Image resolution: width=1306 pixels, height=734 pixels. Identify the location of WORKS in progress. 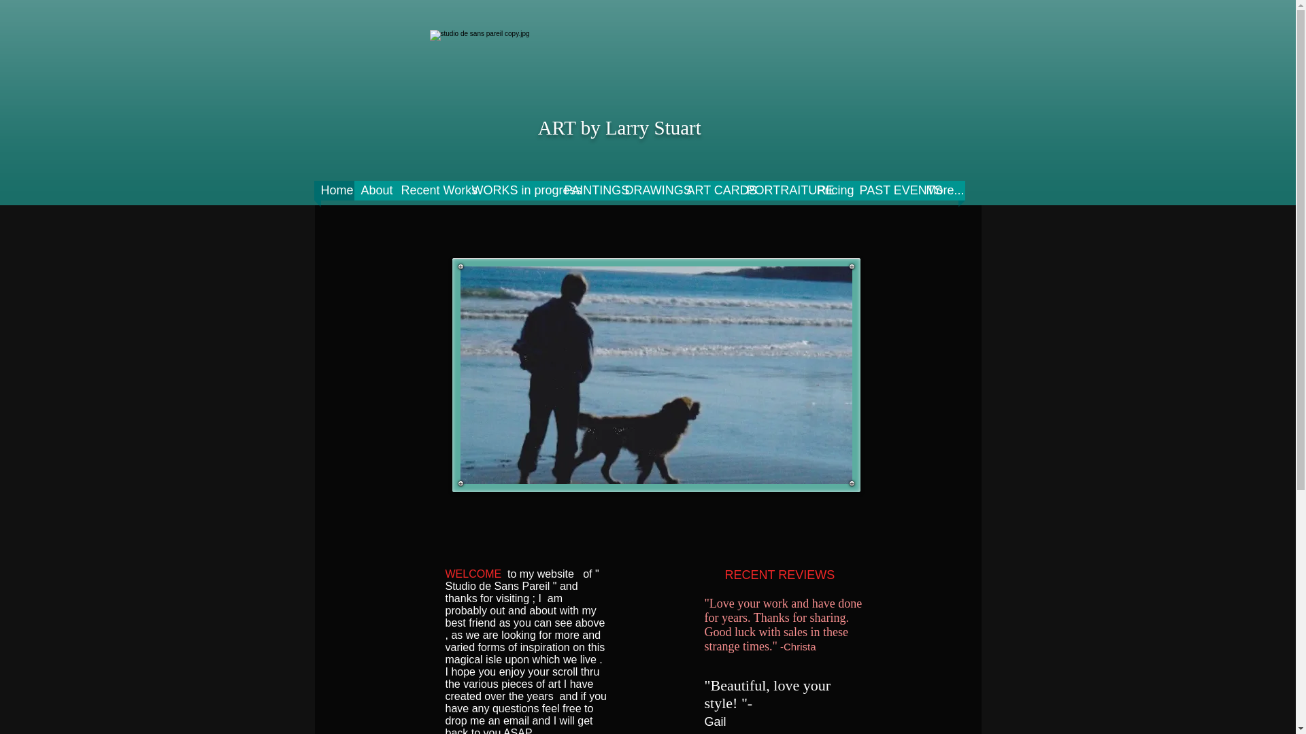
(511, 190).